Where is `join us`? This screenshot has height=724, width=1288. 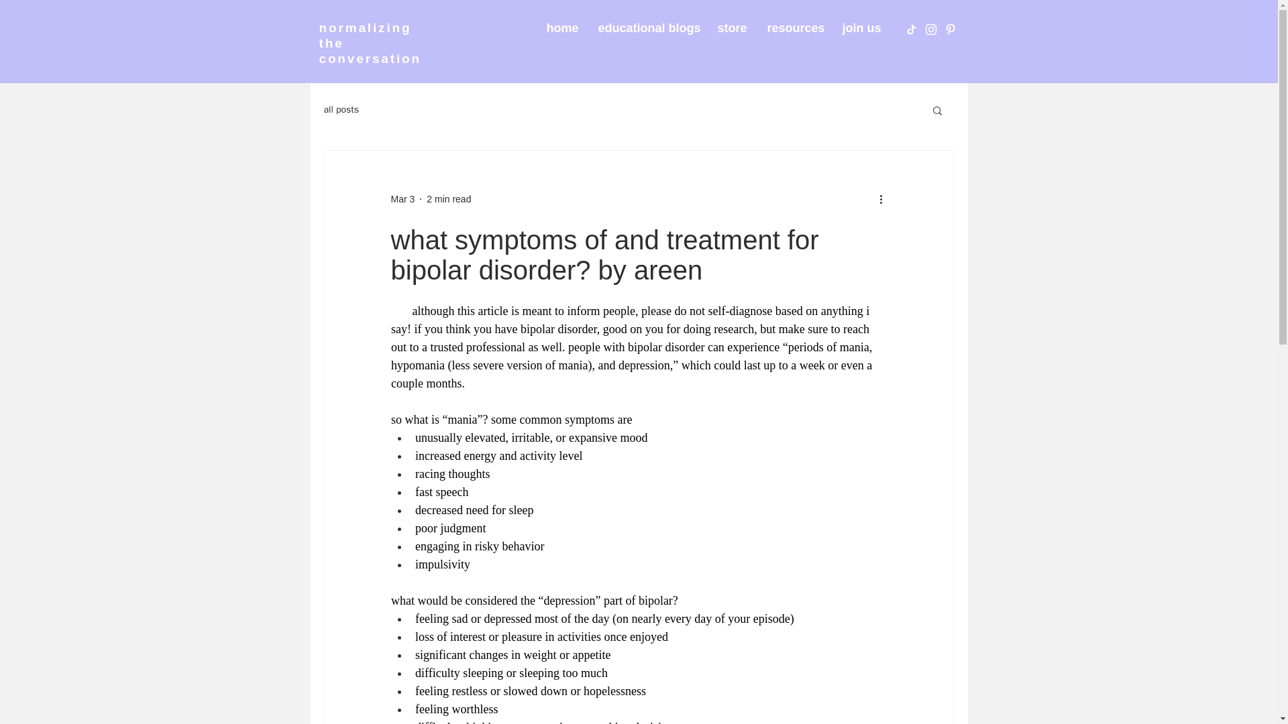
join us is located at coordinates (859, 28).